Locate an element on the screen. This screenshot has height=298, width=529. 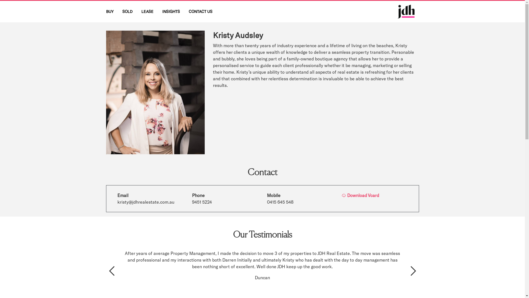
CONTACT US is located at coordinates (200, 12).